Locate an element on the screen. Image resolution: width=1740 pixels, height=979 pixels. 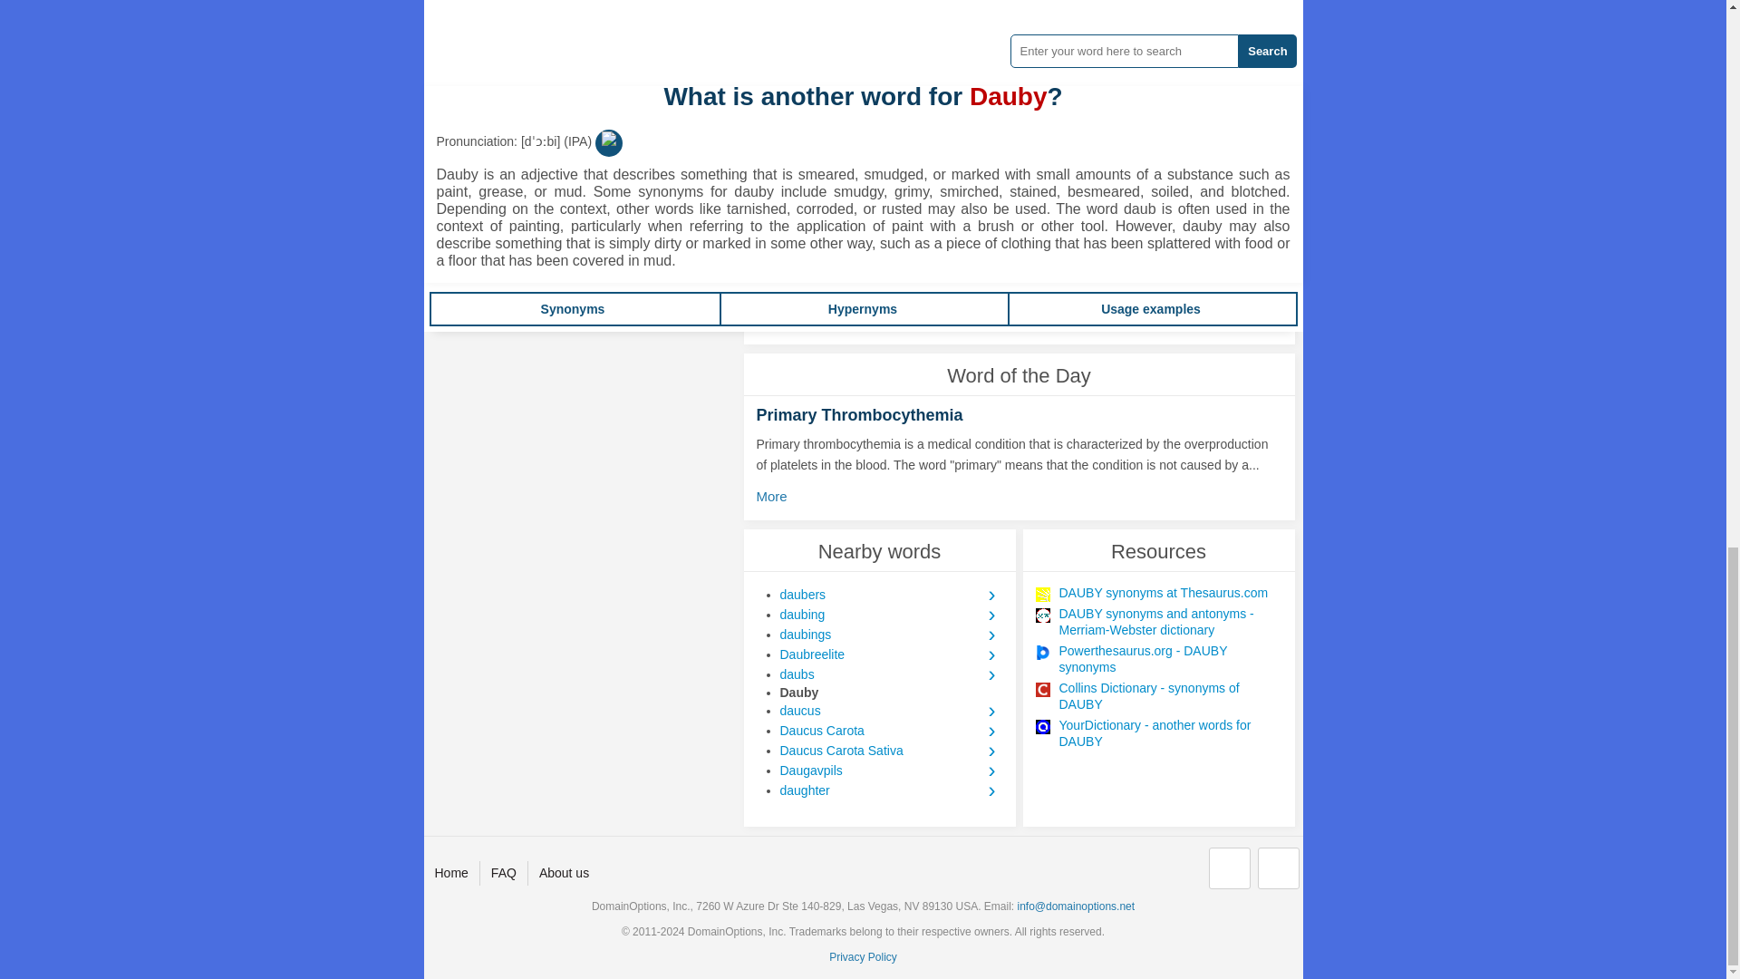
Daucus Carota is located at coordinates (890, 730).